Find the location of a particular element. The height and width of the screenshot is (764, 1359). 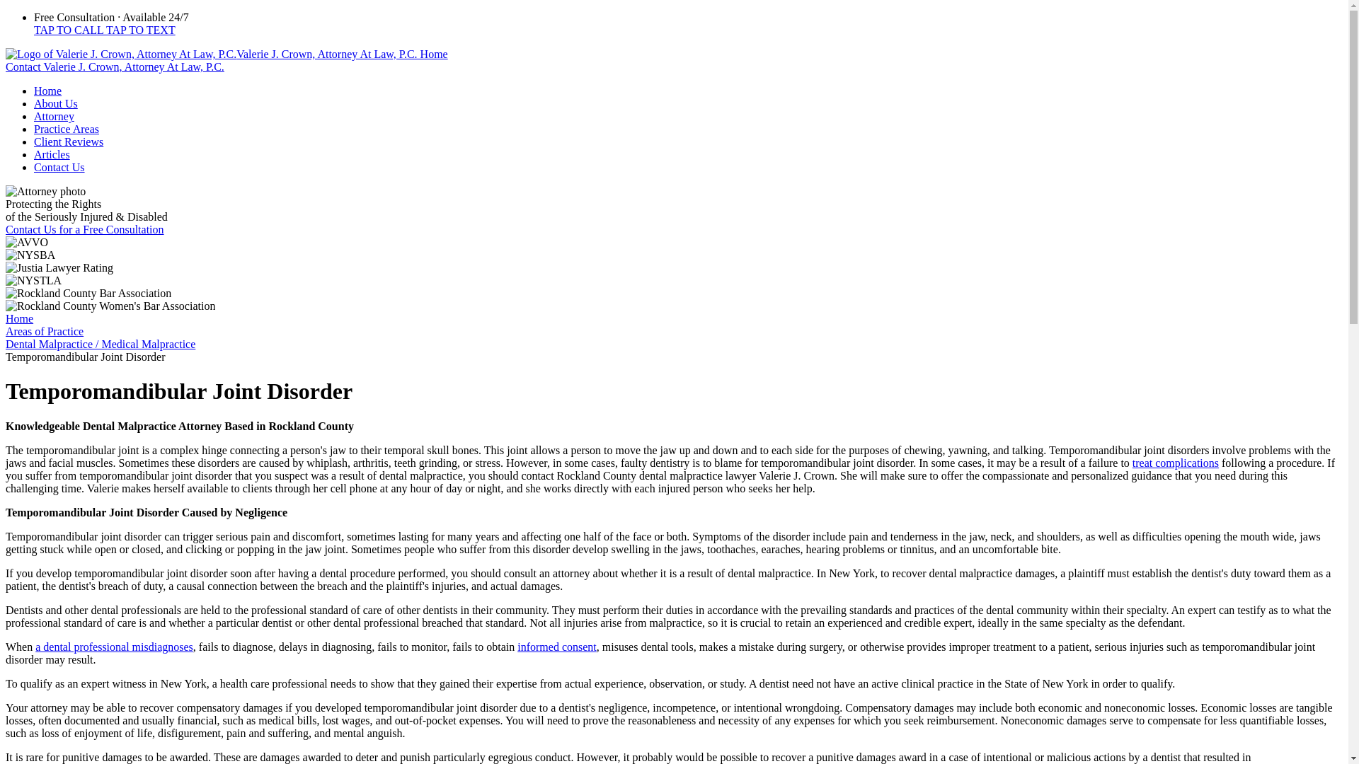

Back to Home is located at coordinates (226, 54).